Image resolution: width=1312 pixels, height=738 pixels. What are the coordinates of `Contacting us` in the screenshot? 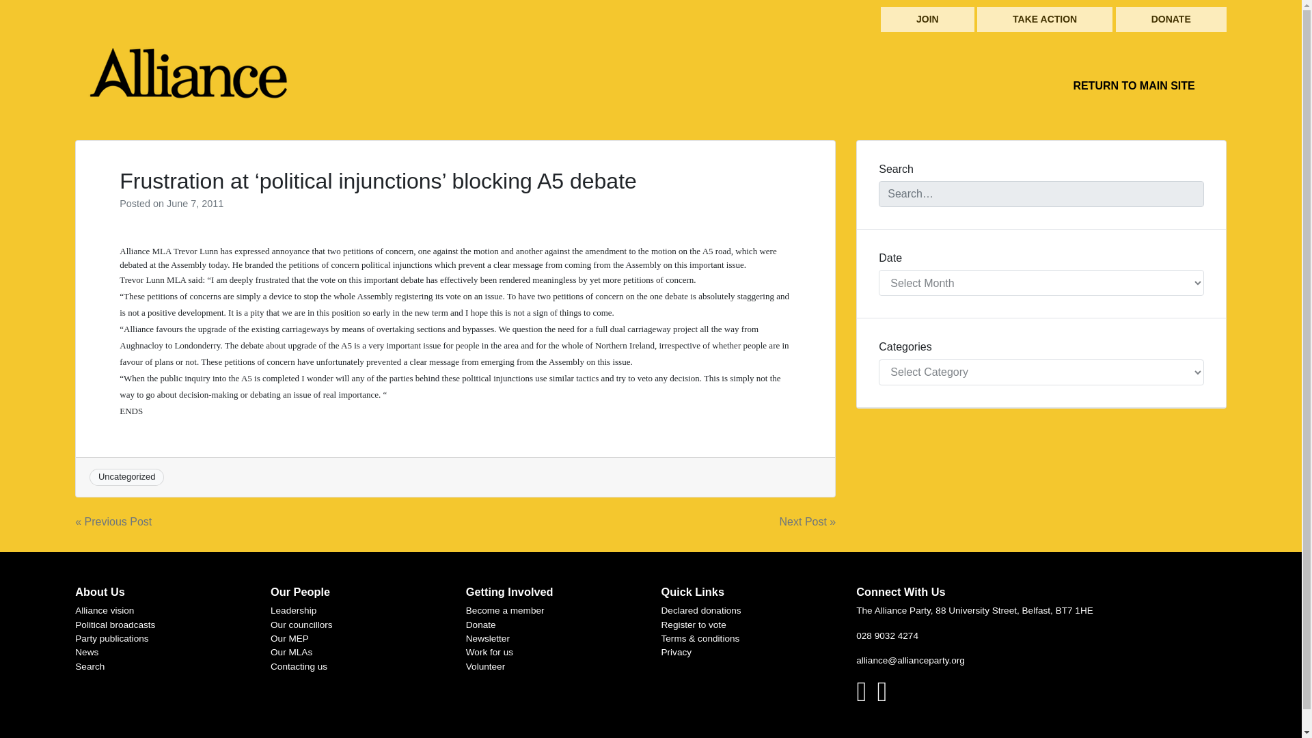 It's located at (298, 666).